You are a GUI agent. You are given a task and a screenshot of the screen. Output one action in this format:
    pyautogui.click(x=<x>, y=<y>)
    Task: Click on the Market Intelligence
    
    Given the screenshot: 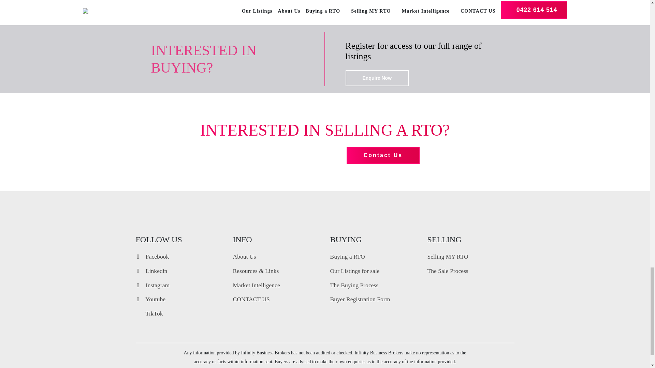 What is the action you would take?
    pyautogui.click(x=256, y=285)
    